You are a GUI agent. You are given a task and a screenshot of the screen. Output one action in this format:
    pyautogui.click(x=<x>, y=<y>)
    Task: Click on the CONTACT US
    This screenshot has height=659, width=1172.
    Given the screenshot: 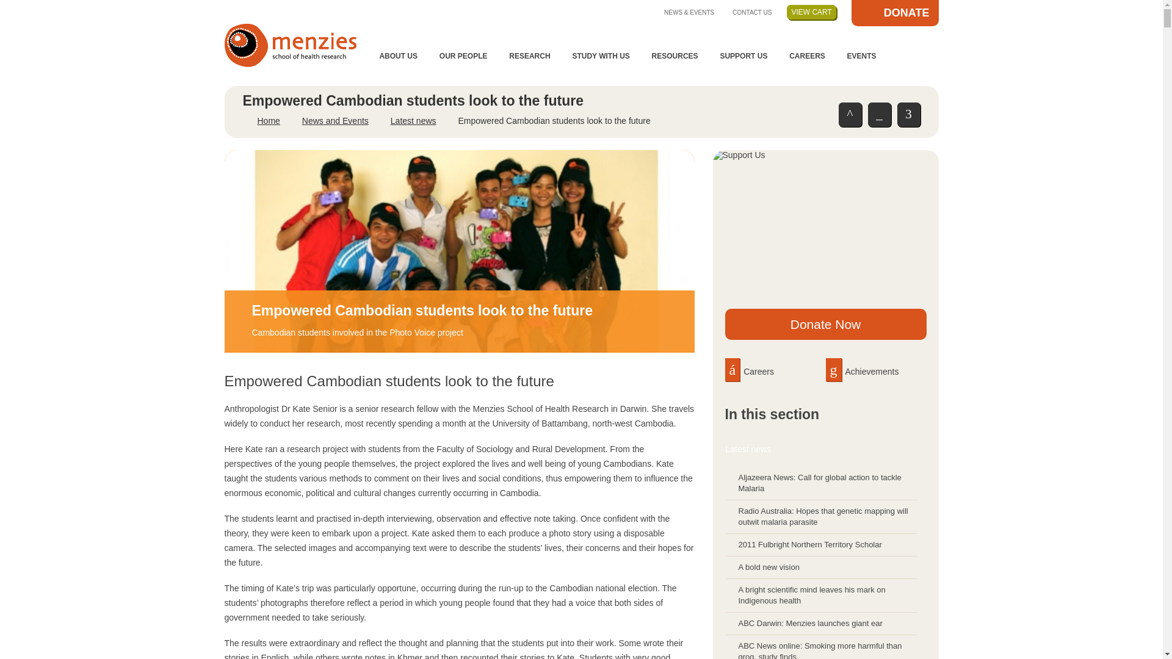 What is the action you would take?
    pyautogui.click(x=752, y=12)
    